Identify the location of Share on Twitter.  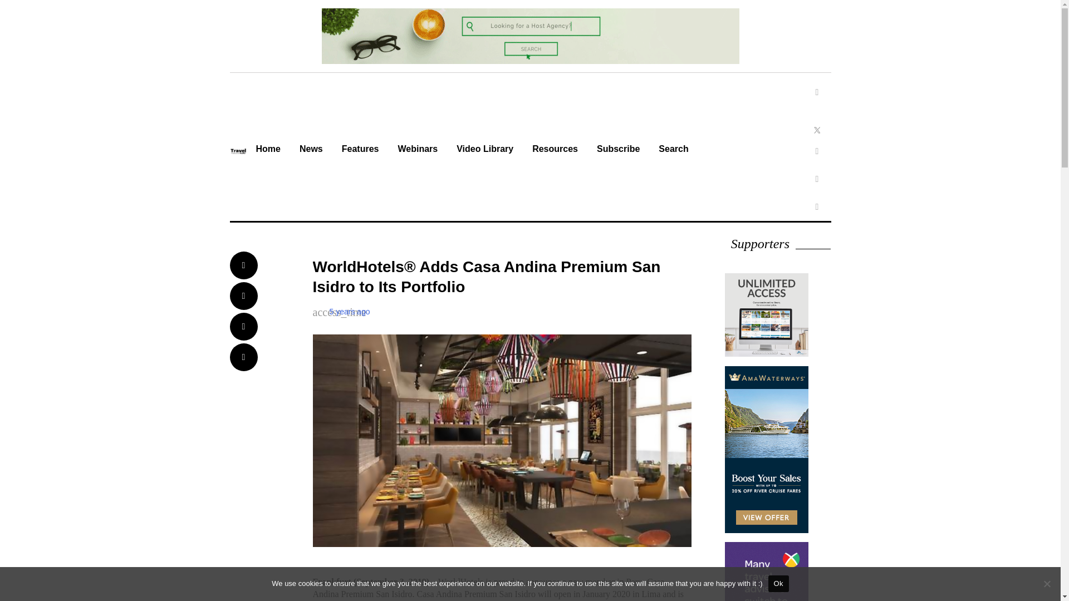
(243, 296).